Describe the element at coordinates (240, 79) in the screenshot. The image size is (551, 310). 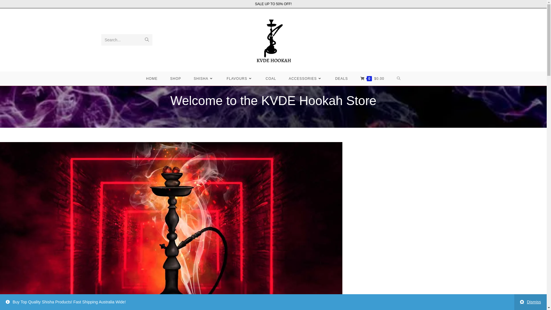
I see `FLAVOURS` at that location.